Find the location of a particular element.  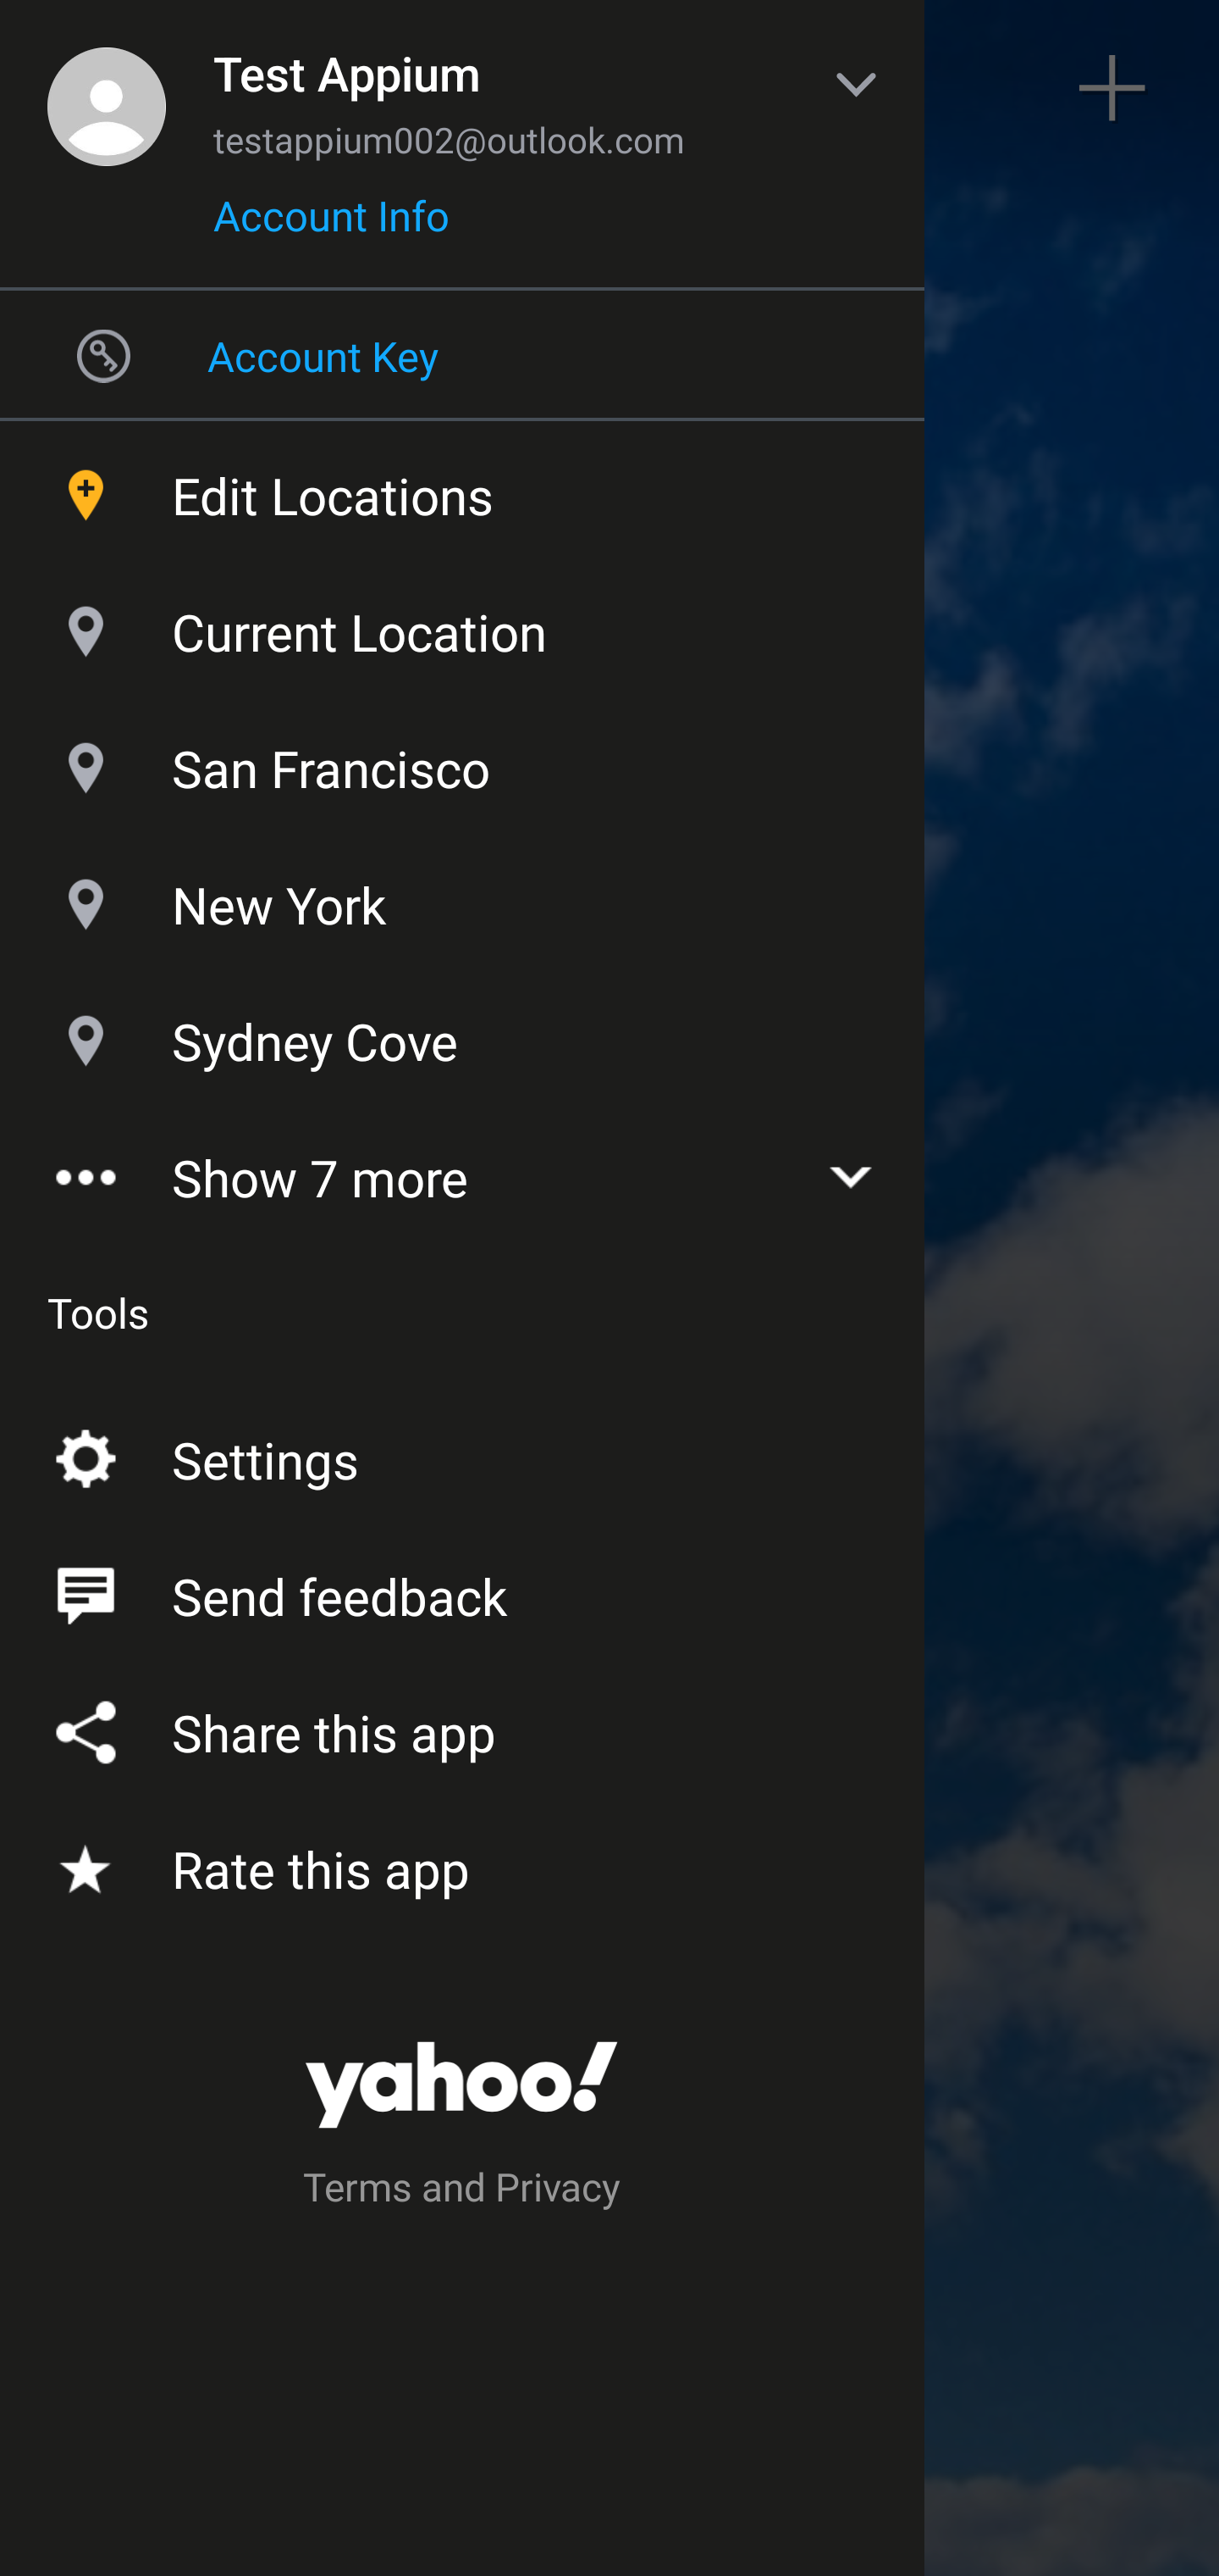

Edit Locations is located at coordinates (462, 488).